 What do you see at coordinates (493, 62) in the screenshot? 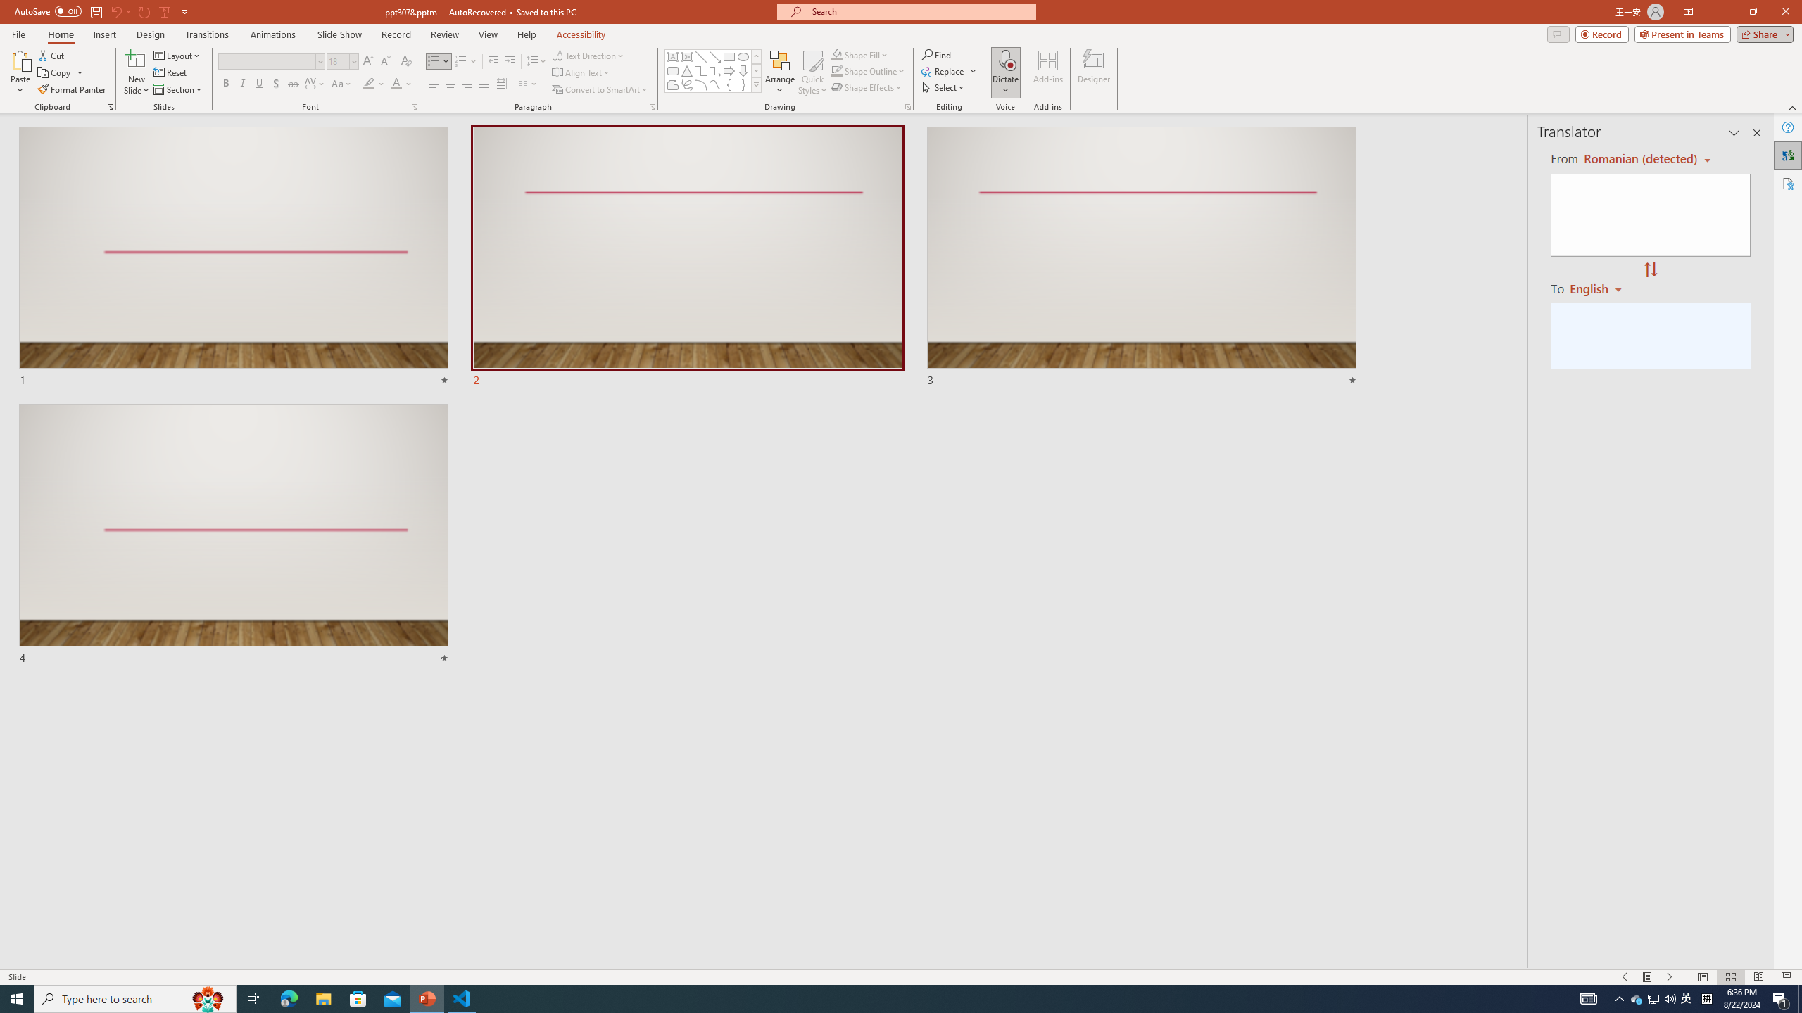
I see `Decrease Indent` at bounding box center [493, 62].